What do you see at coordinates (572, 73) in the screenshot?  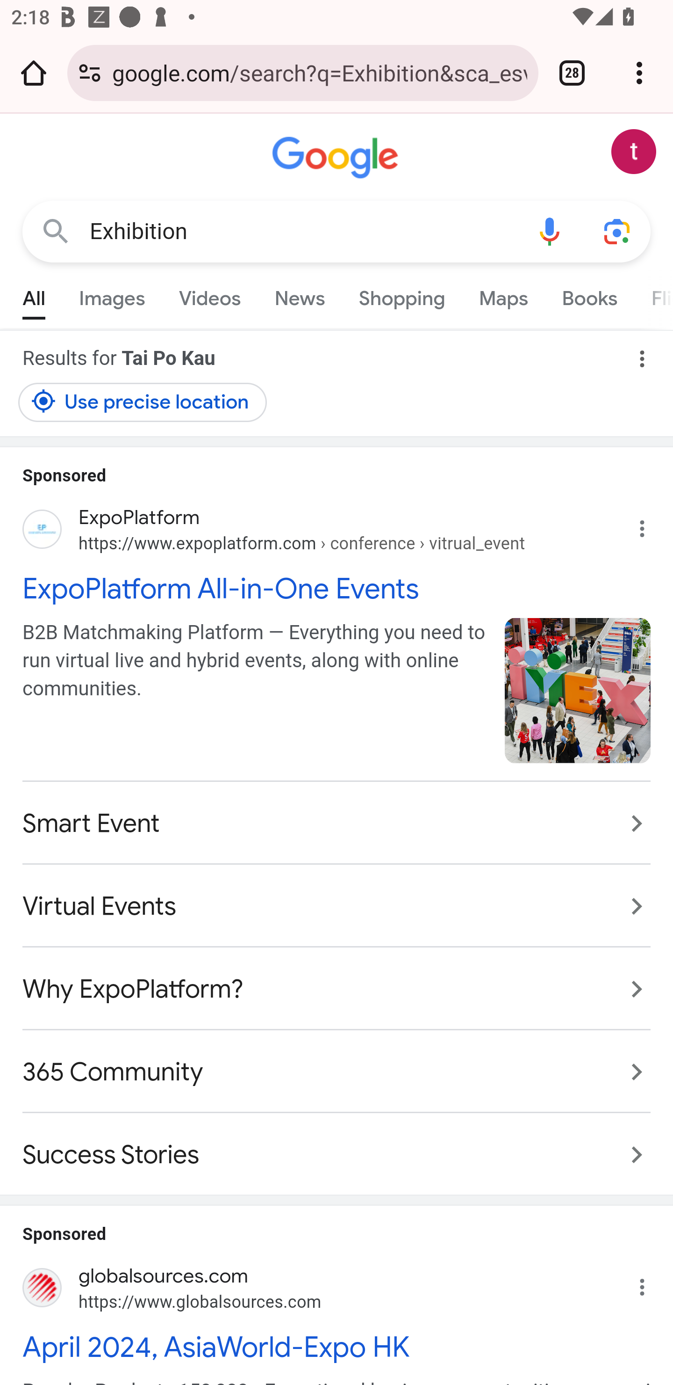 I see `Switch or close tabs` at bounding box center [572, 73].